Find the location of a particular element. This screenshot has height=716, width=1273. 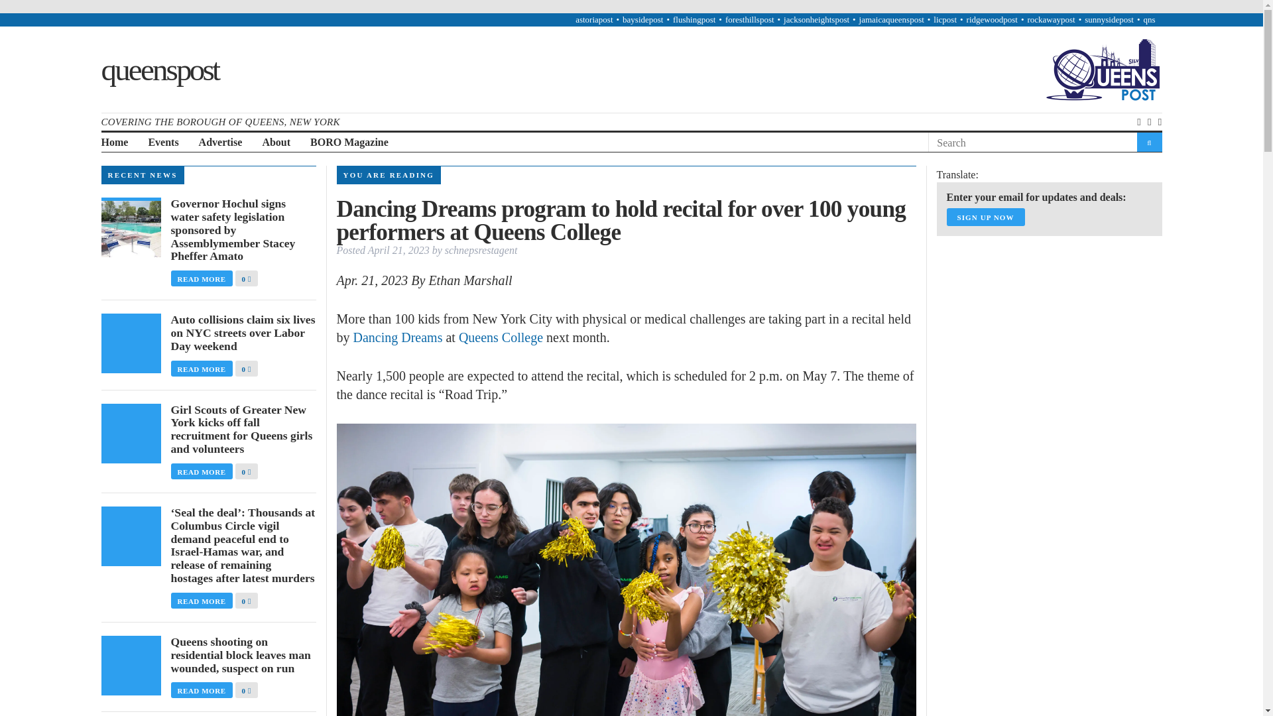

BORO Magazine is located at coordinates (349, 143).